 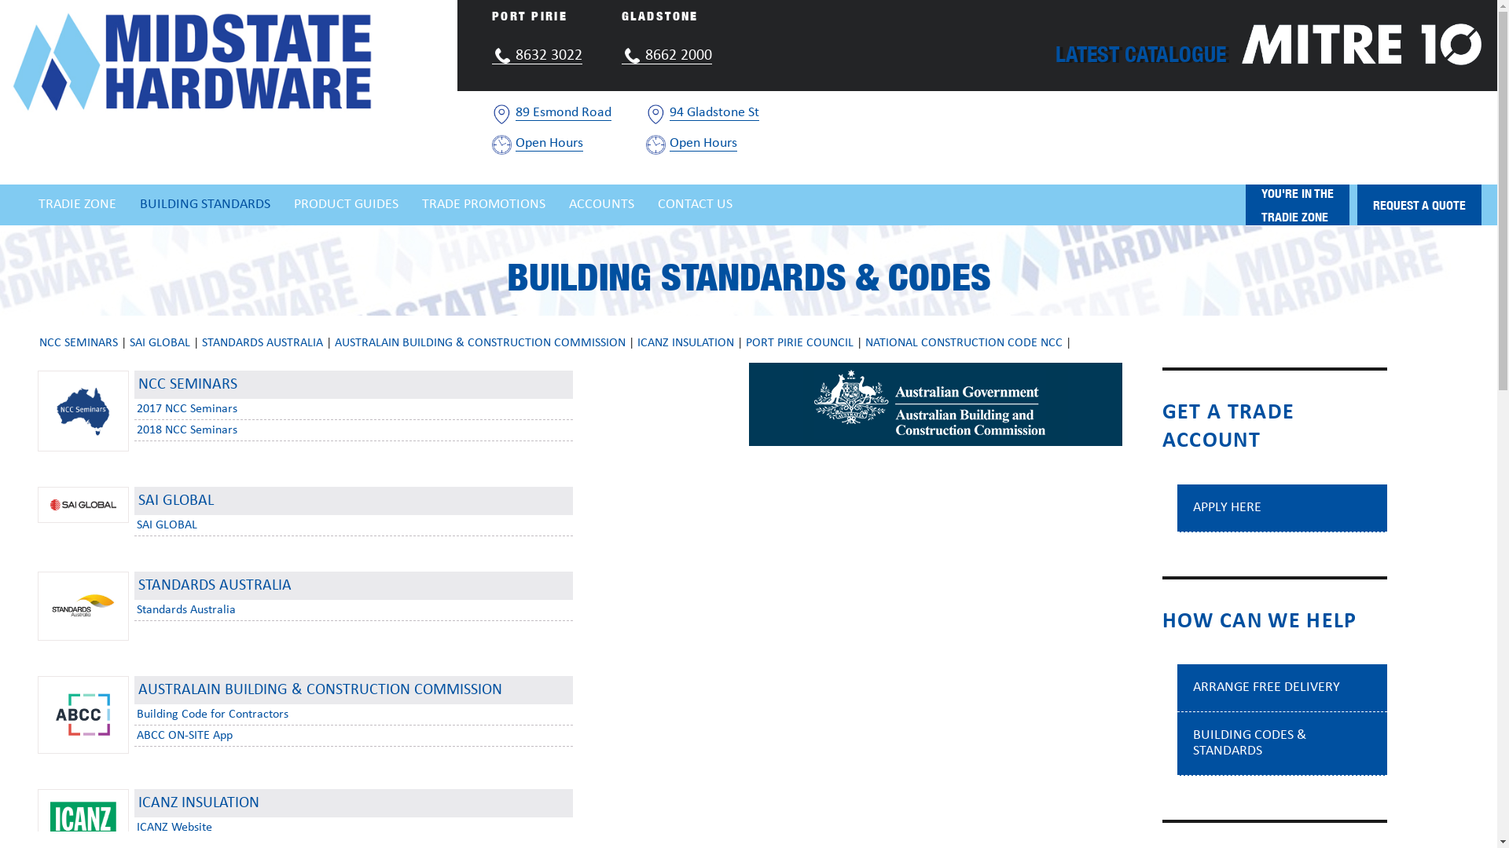 What do you see at coordinates (77, 205) in the screenshot?
I see `TRADIE ZONE` at bounding box center [77, 205].